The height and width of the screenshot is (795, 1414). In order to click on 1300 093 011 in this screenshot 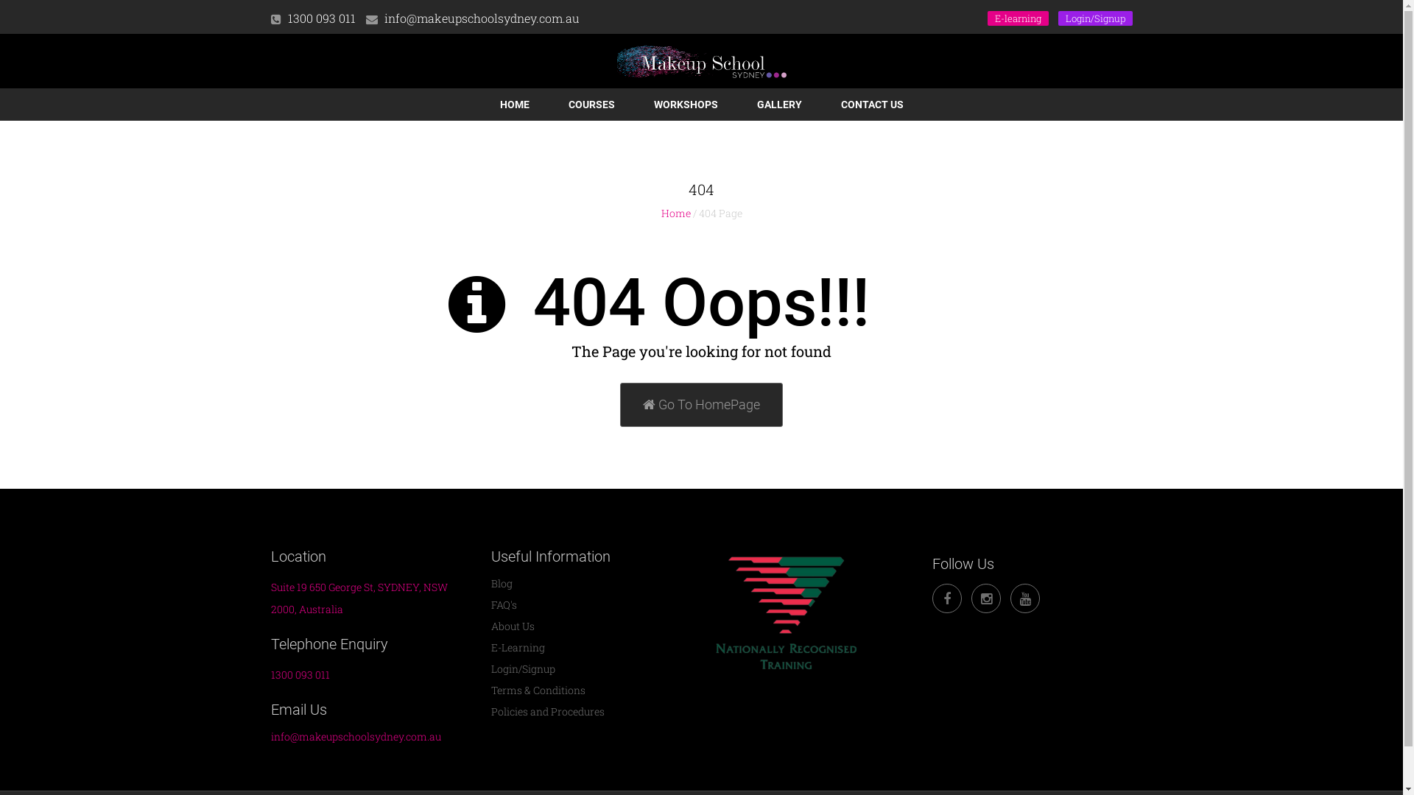, I will do `click(321, 18)`.